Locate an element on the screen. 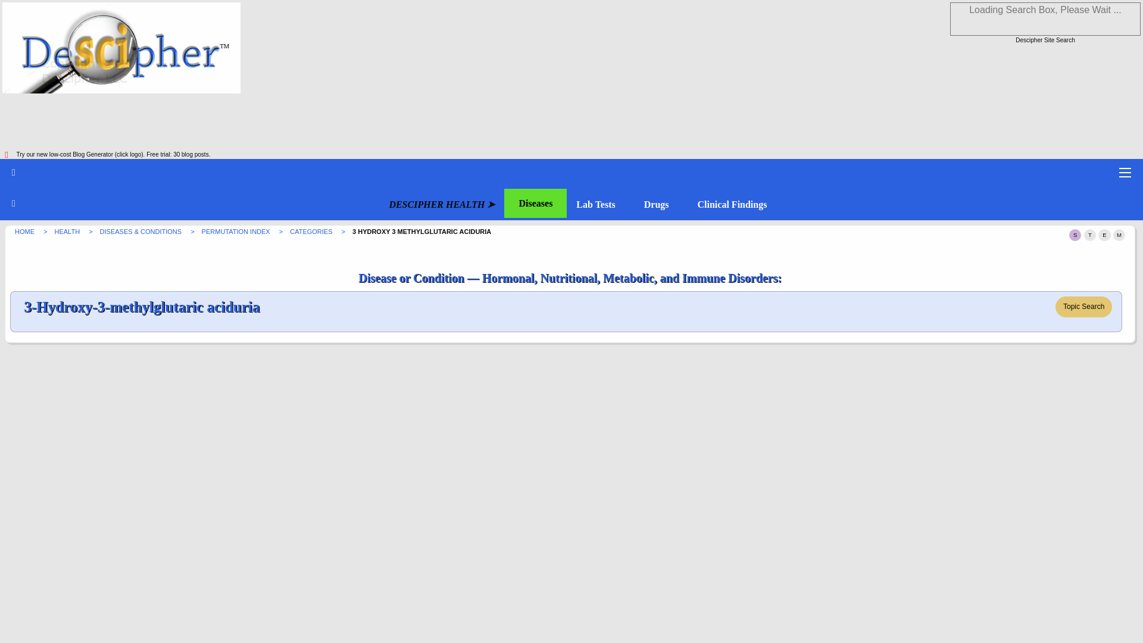 The width and height of the screenshot is (1143, 643). PERMUTATION INDEX is located at coordinates (237, 232).